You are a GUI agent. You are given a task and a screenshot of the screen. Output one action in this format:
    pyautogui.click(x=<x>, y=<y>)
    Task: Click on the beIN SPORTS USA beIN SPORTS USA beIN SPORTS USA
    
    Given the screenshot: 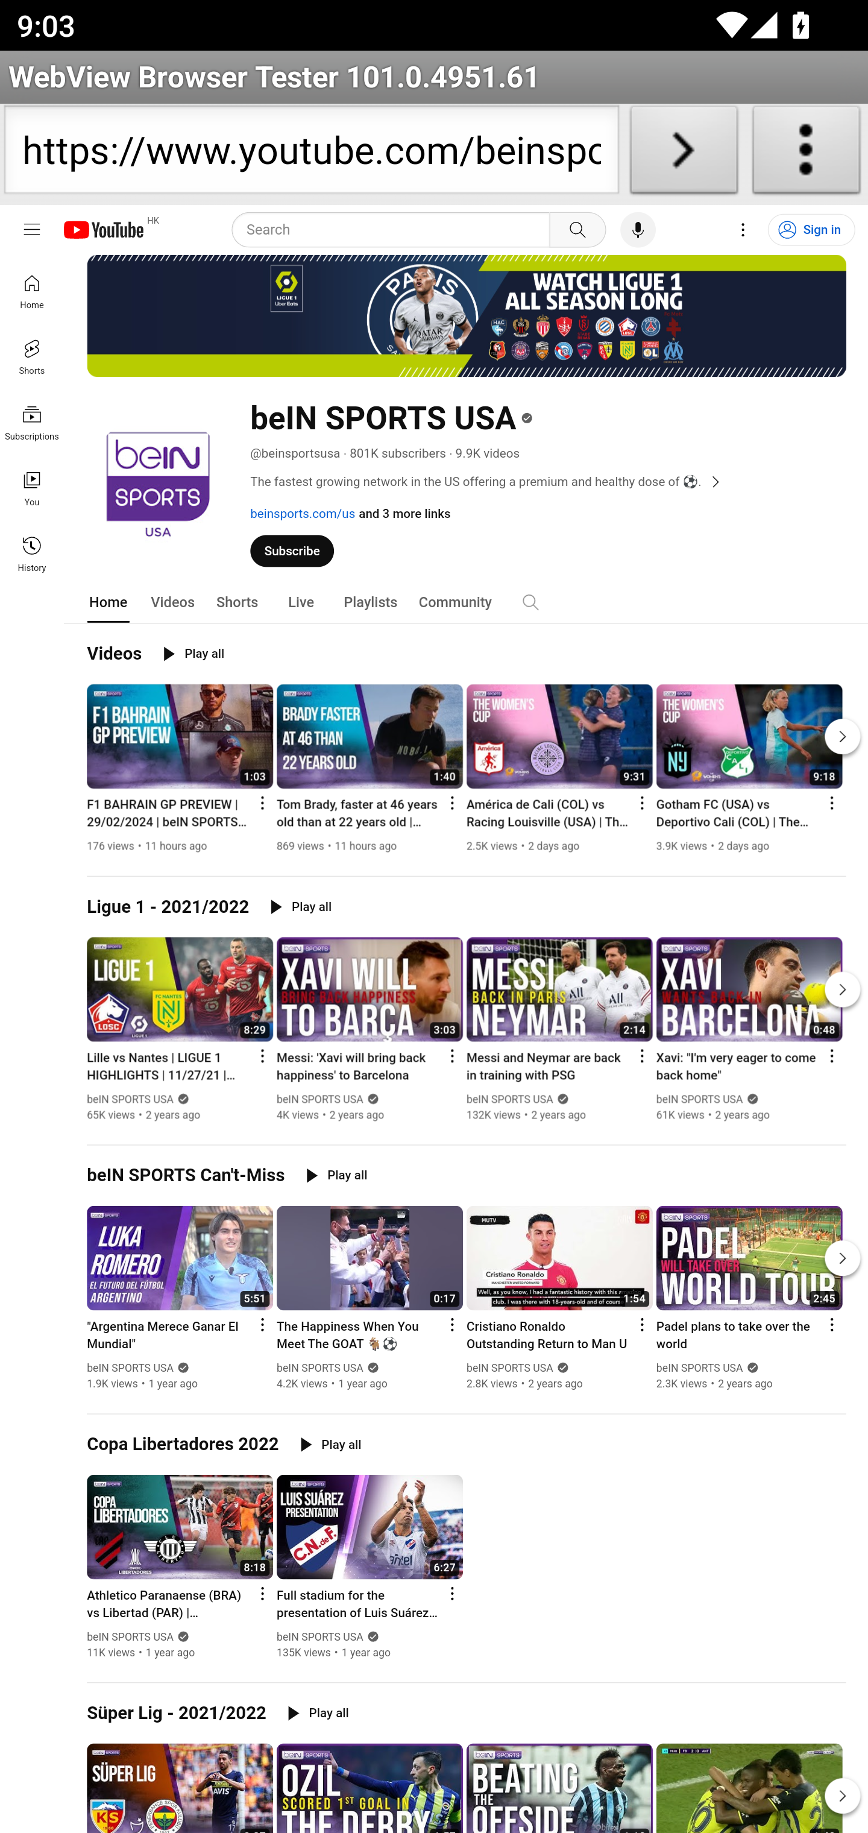 What is the action you would take?
    pyautogui.click(x=130, y=1636)
    